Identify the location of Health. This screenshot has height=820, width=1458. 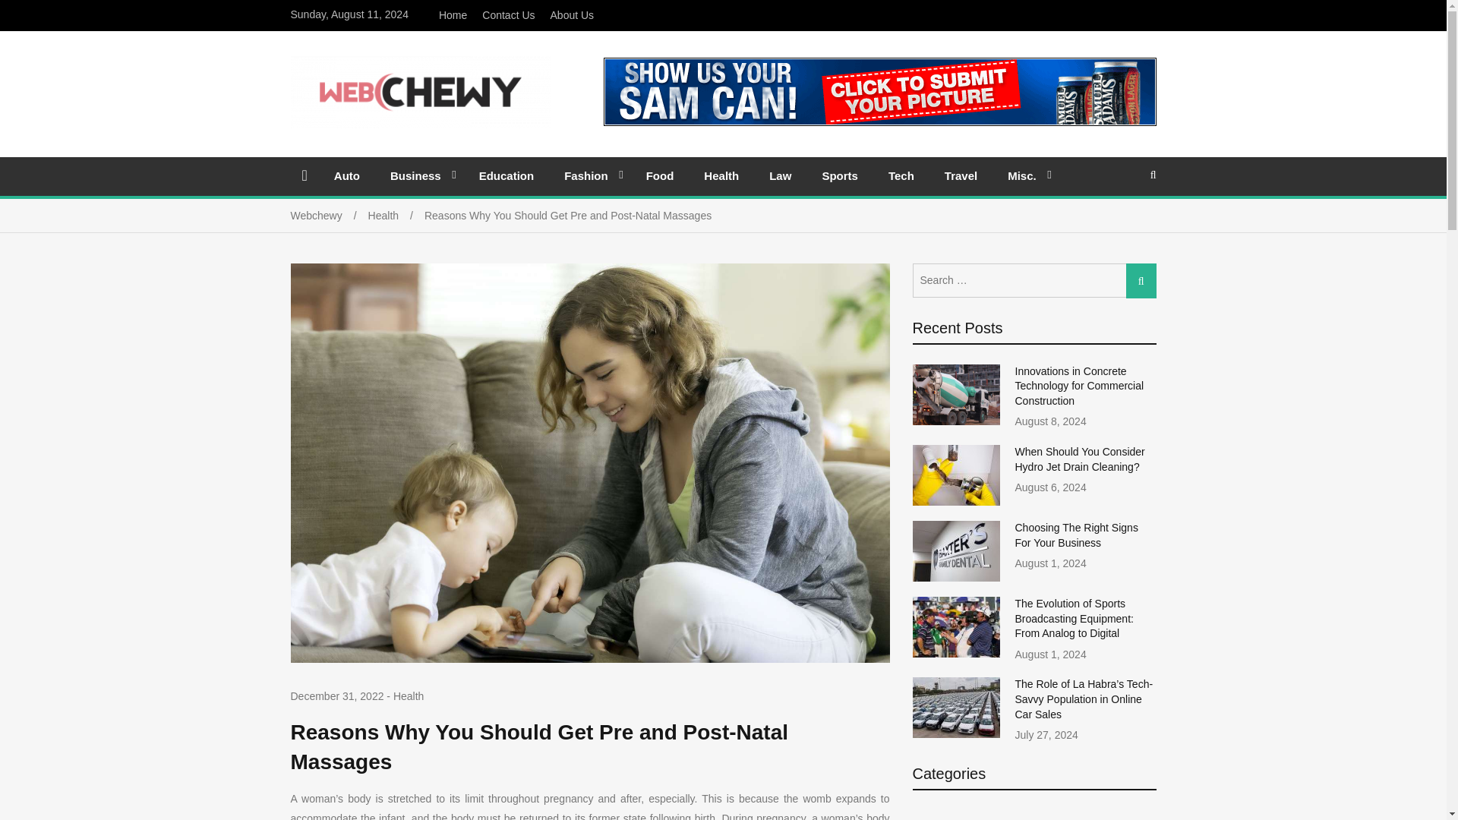
(396, 216).